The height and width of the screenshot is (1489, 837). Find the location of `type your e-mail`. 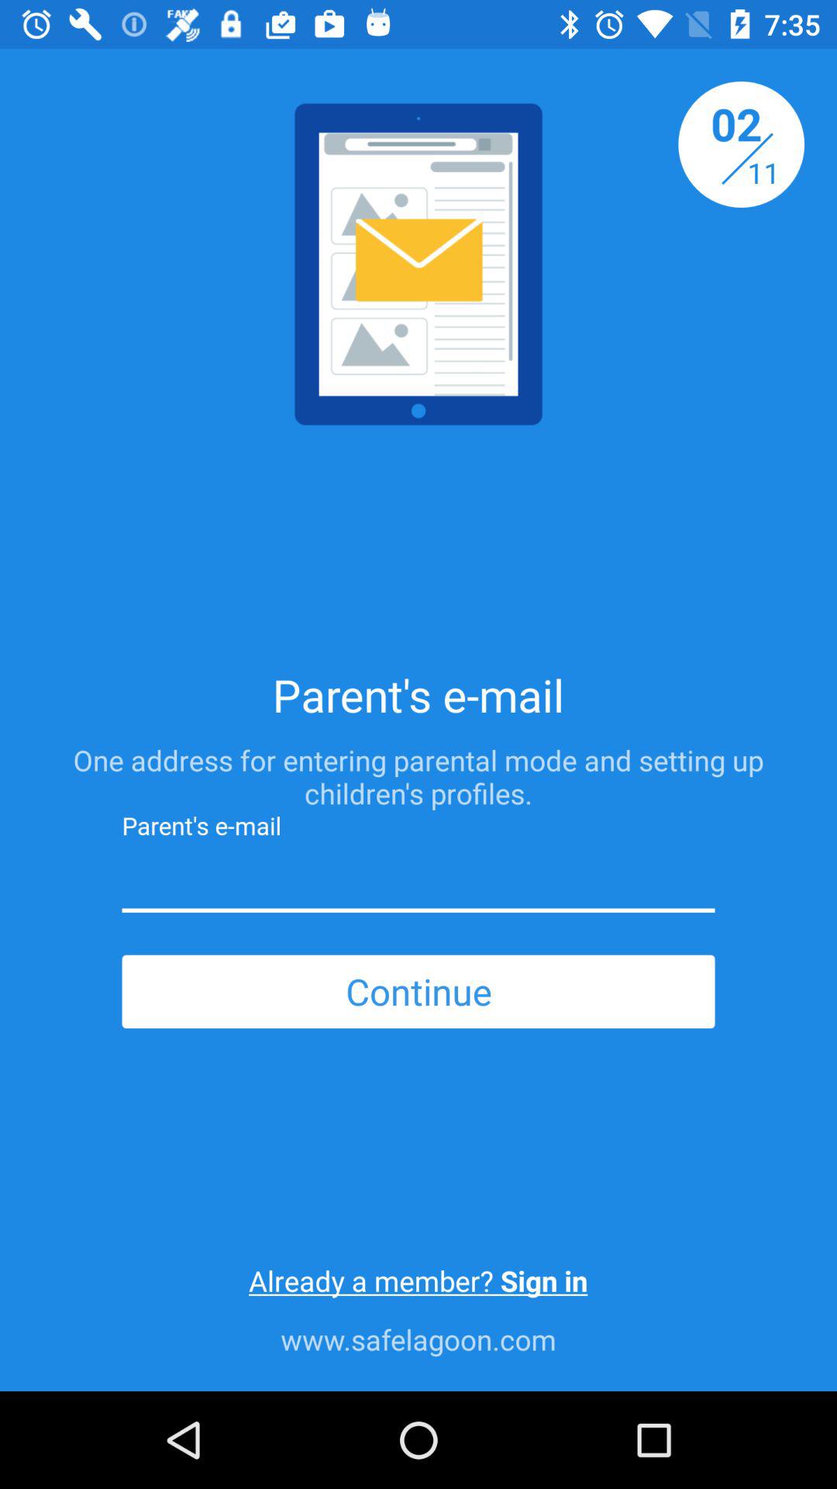

type your e-mail is located at coordinates (418, 880).